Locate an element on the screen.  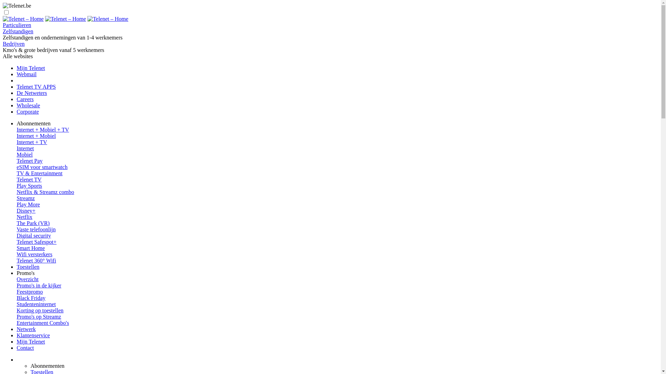
Netwerk is located at coordinates (26, 329).